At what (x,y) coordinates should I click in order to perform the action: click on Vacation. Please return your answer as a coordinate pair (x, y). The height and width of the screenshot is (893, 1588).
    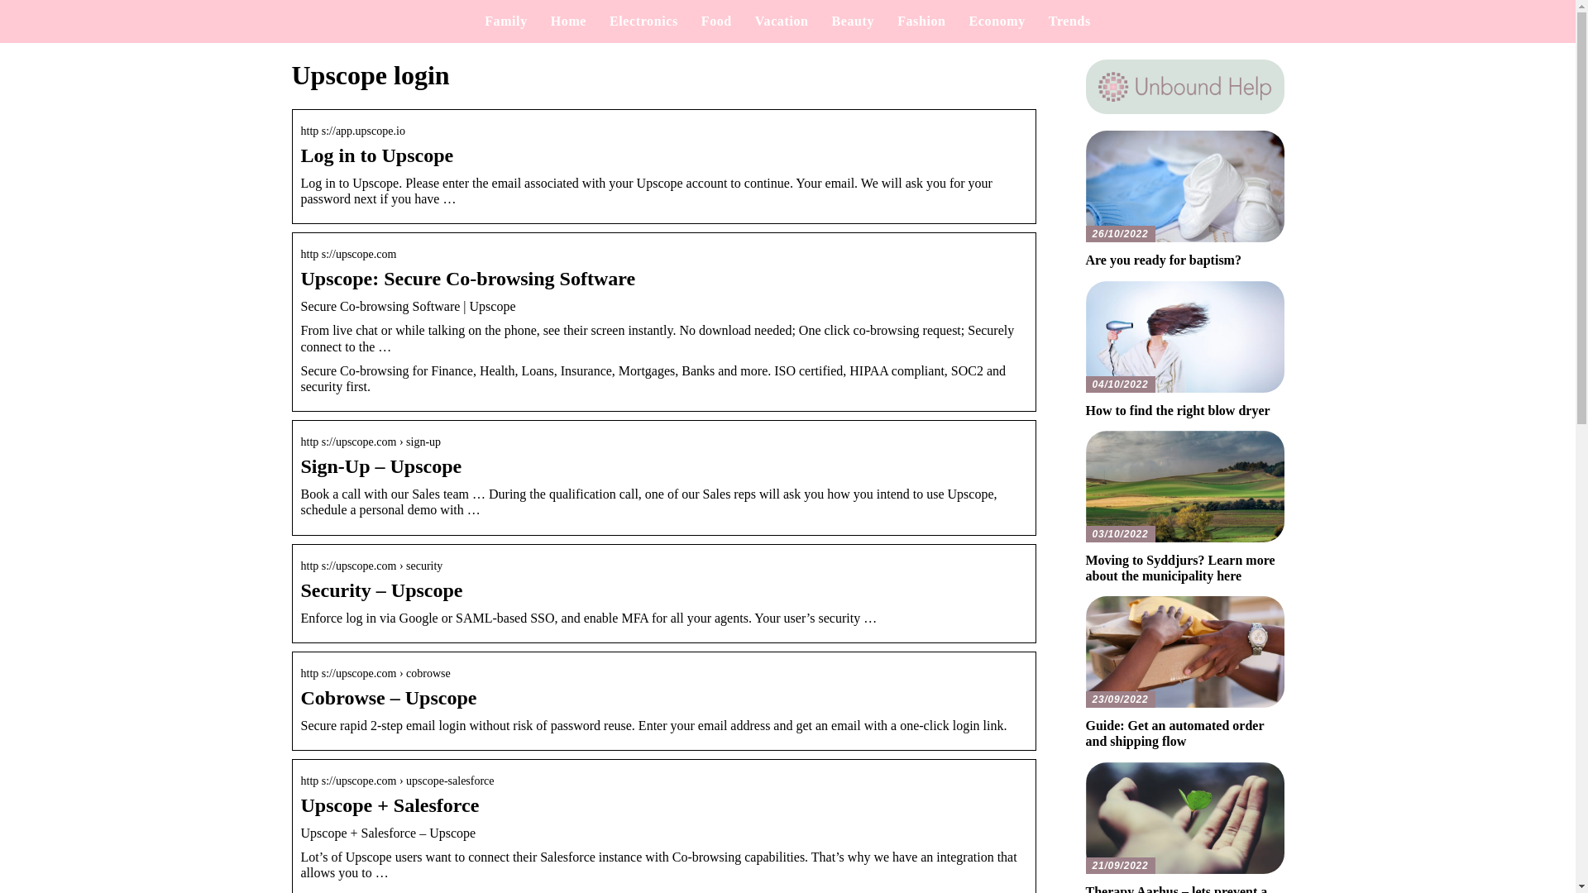
    Looking at the image, I should click on (782, 21).